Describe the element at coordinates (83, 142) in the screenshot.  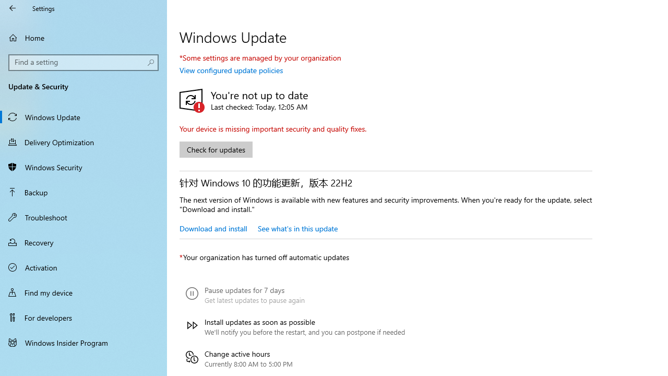
I see `Delivery Optimization` at that location.